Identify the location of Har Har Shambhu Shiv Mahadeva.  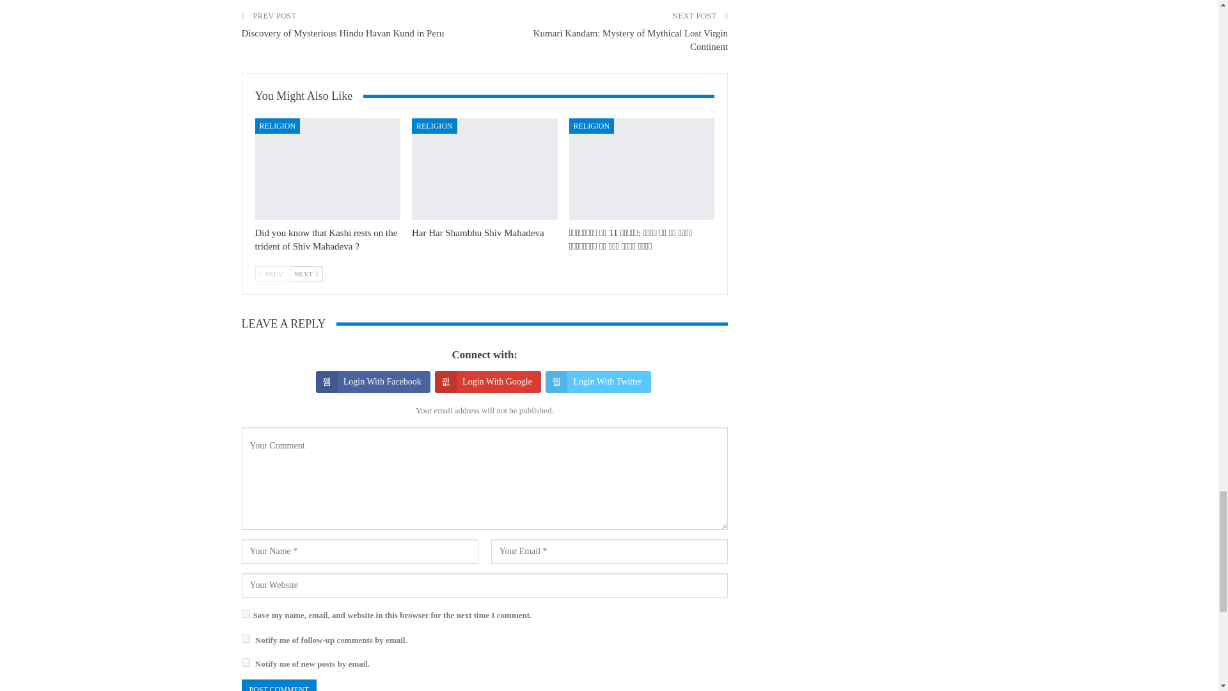
(484, 169).